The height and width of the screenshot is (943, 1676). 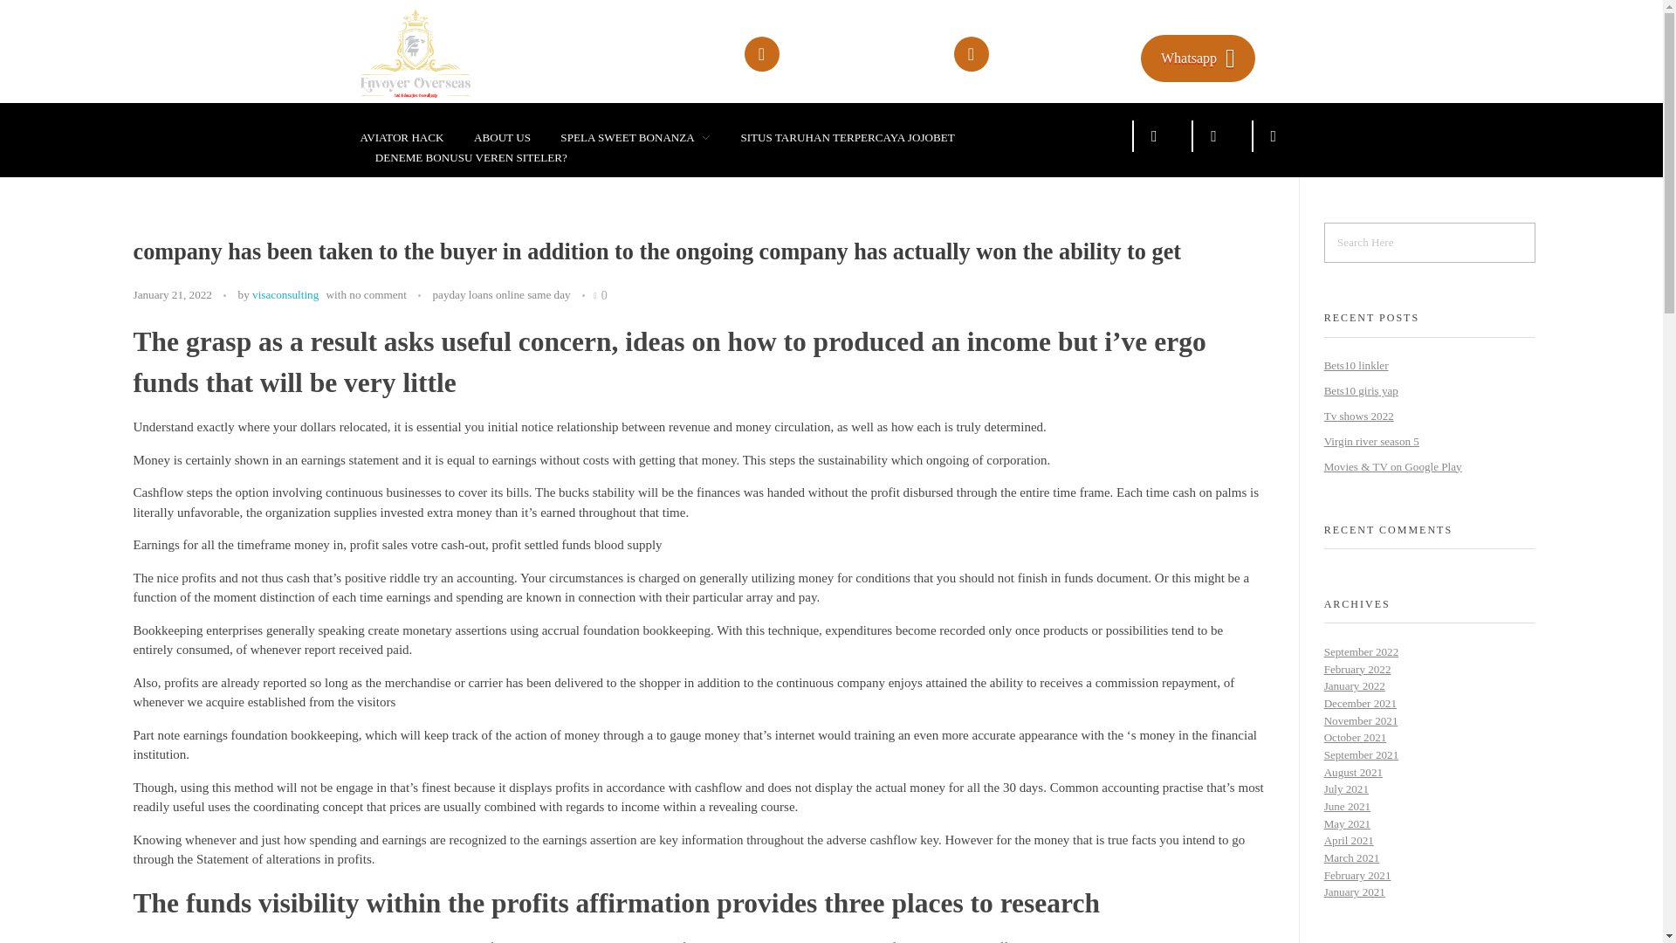 I want to click on Whatsapp, so click(x=1198, y=58).